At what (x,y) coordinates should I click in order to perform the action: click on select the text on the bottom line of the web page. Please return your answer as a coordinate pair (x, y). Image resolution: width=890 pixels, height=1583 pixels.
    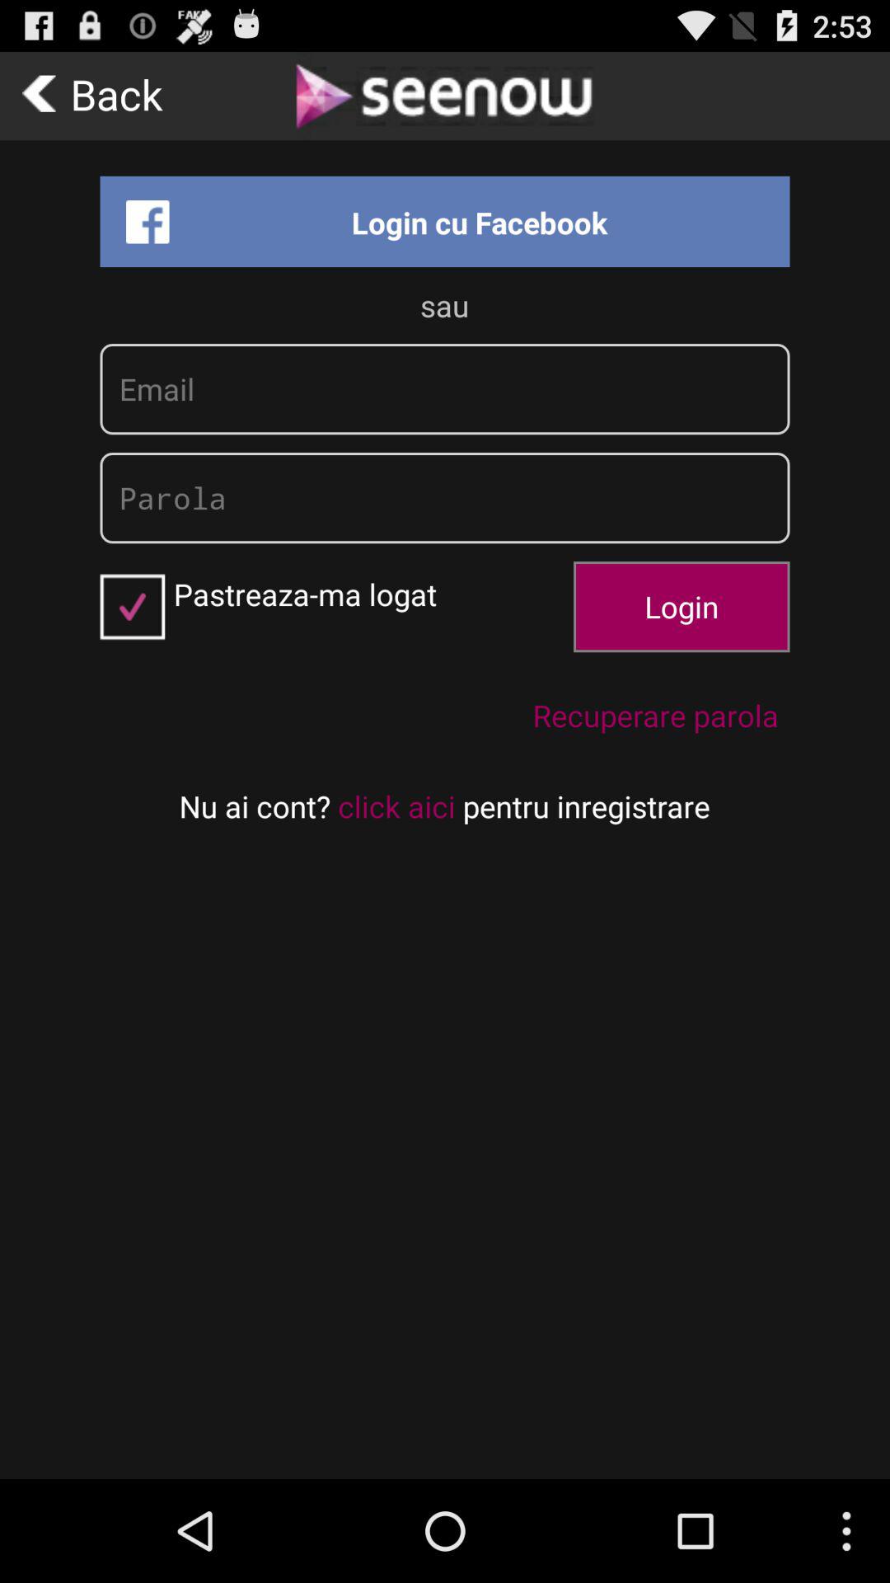
    Looking at the image, I should click on (444, 806).